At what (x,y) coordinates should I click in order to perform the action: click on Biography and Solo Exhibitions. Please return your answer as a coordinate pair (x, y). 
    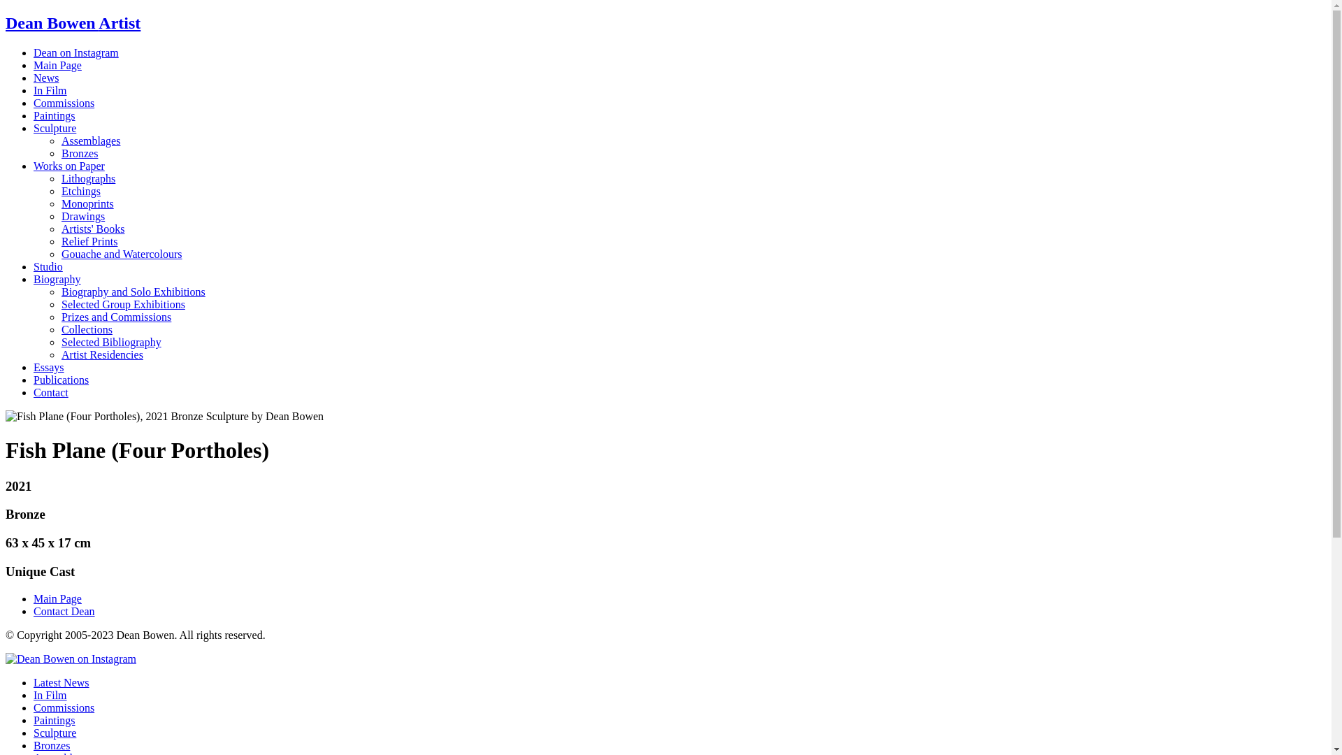
    Looking at the image, I should click on (134, 292).